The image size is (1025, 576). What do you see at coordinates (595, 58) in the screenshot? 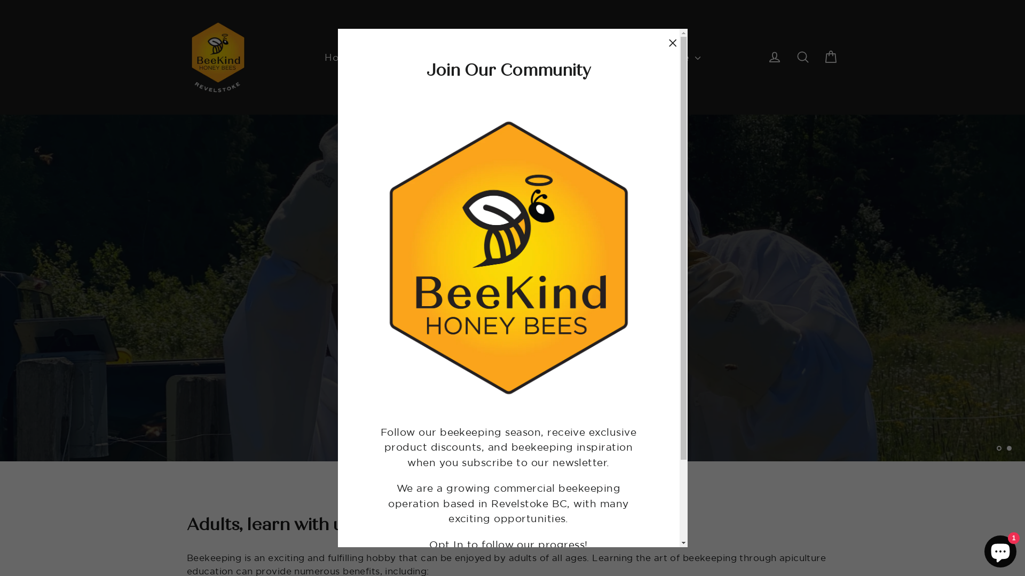
I see `About` at bounding box center [595, 58].